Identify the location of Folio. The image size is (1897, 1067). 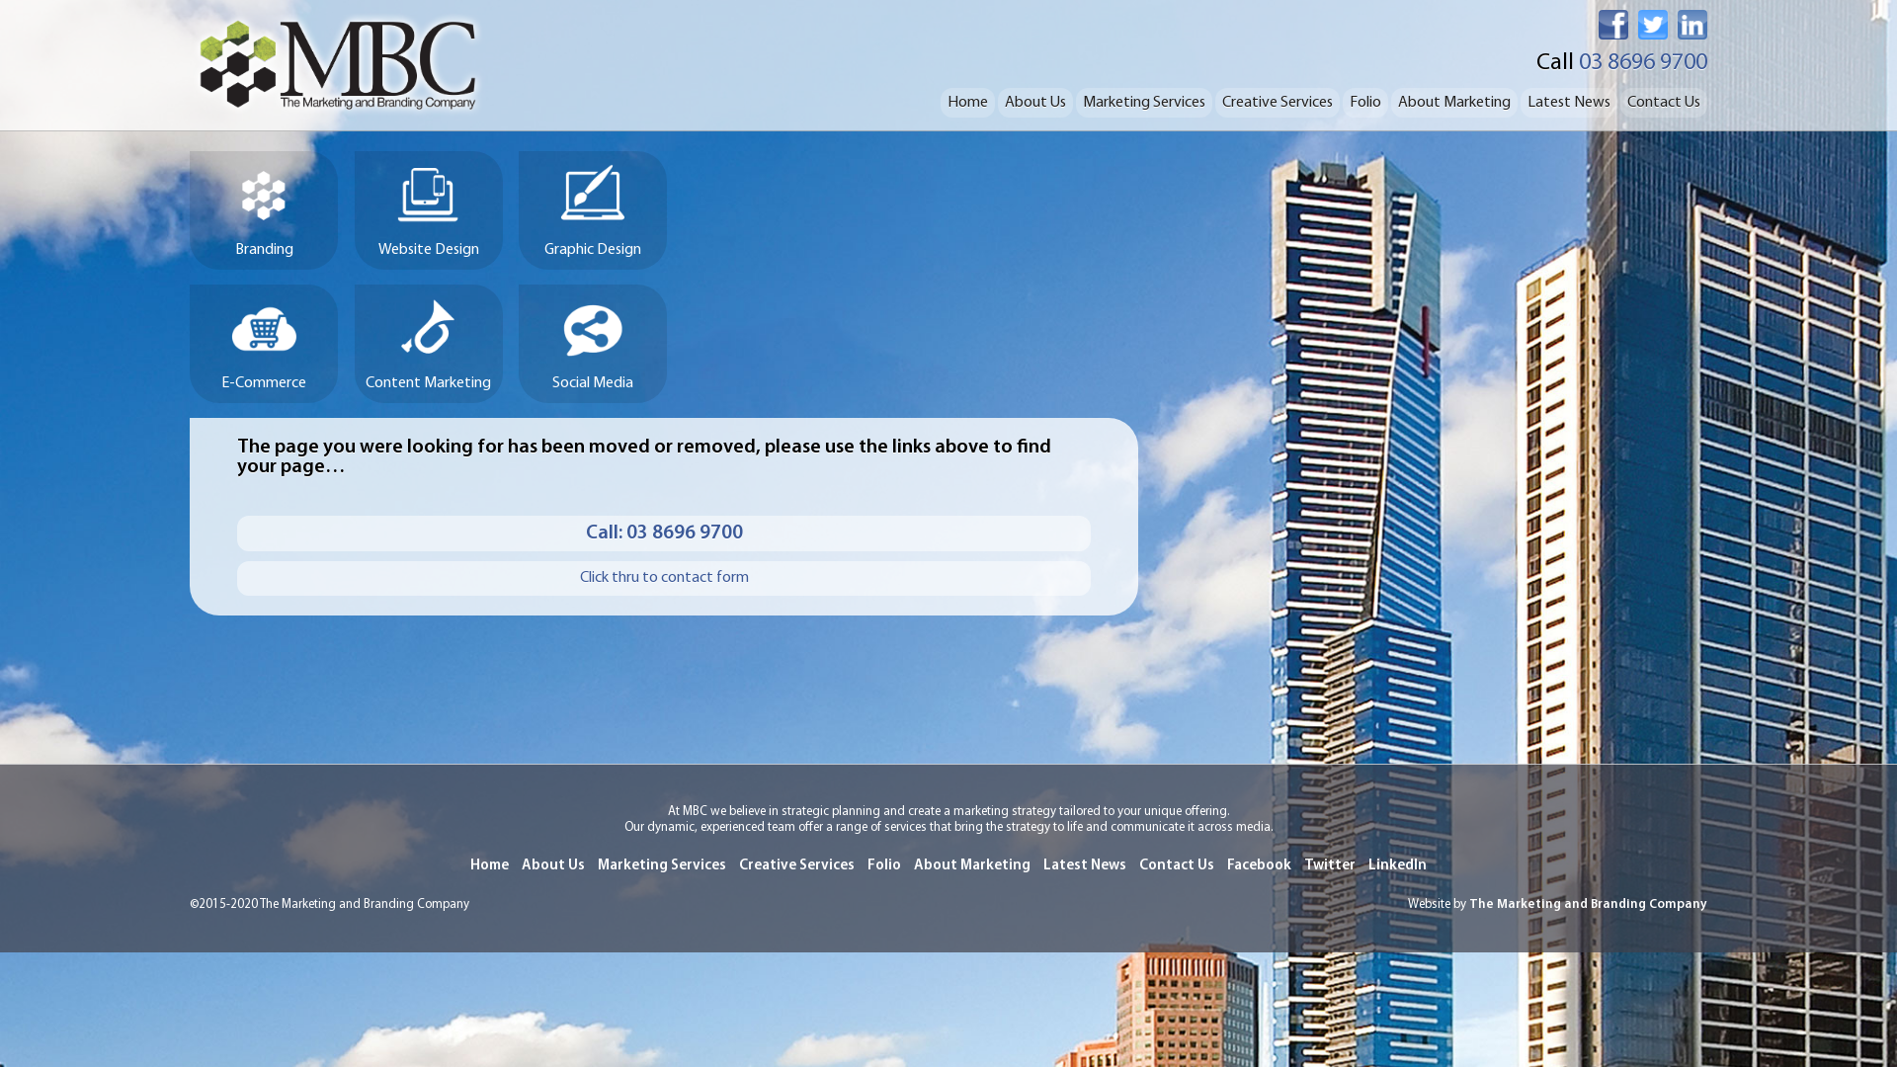
(884, 866).